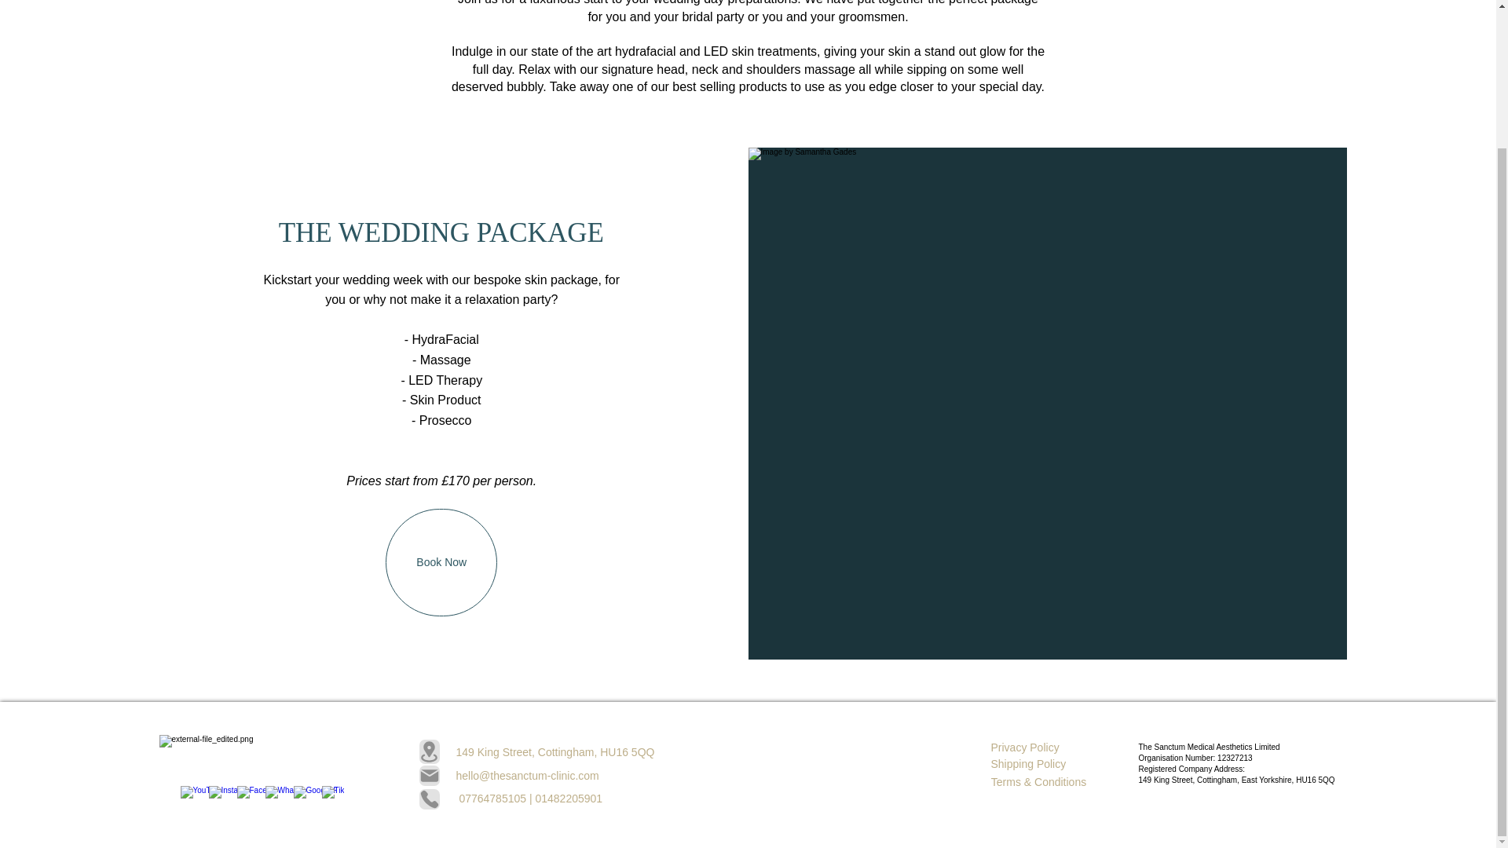 The image size is (1508, 848). I want to click on Shipping Policy, so click(1027, 764).